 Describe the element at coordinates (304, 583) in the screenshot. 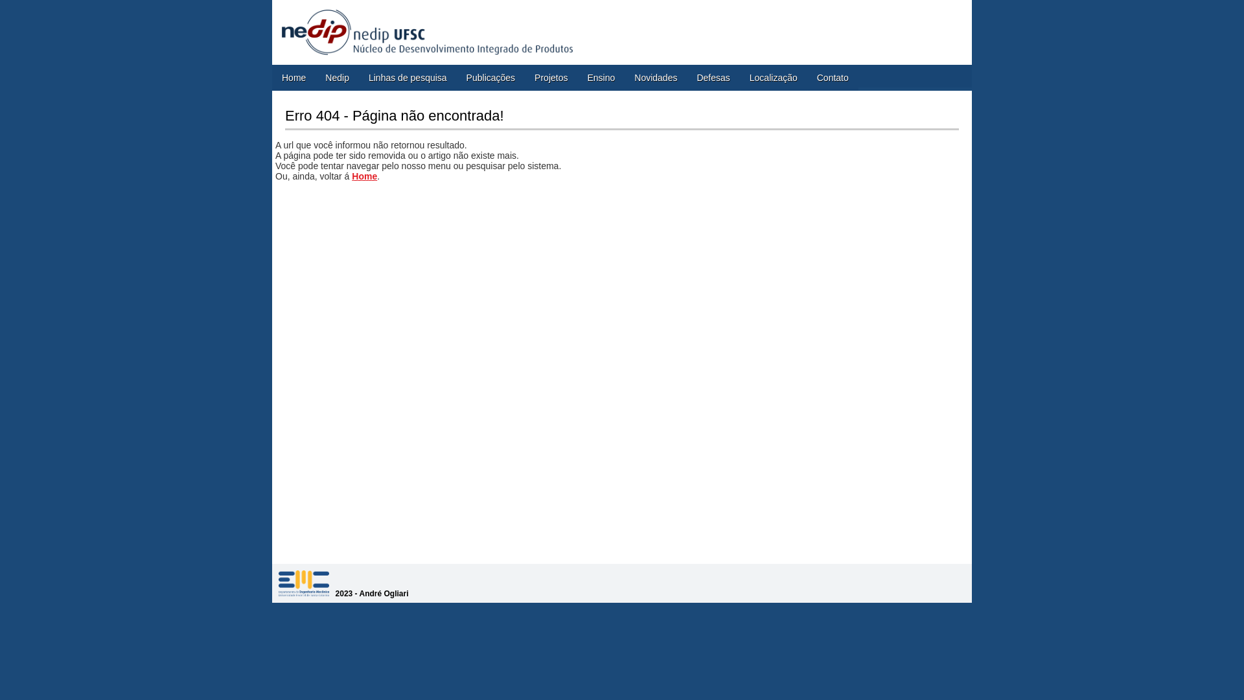

I see `SITENAME` at that location.